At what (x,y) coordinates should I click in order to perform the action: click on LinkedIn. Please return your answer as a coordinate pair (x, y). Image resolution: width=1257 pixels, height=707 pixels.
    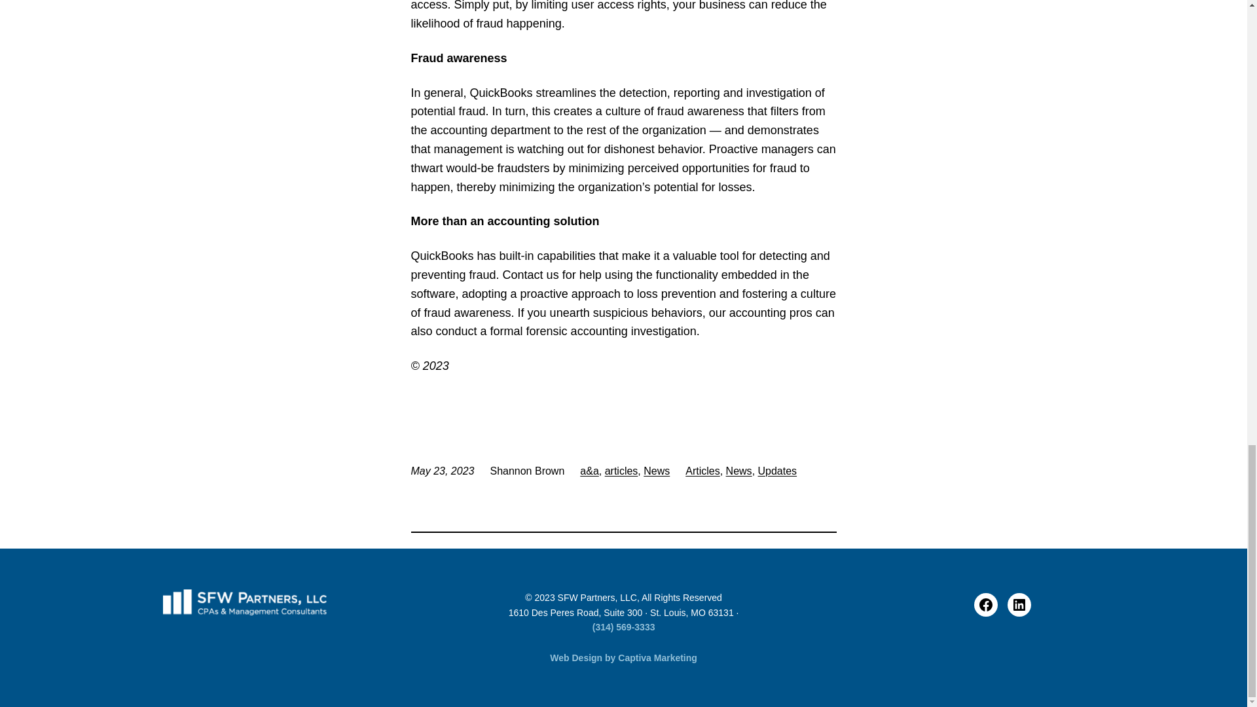
    Looking at the image, I should click on (1019, 605).